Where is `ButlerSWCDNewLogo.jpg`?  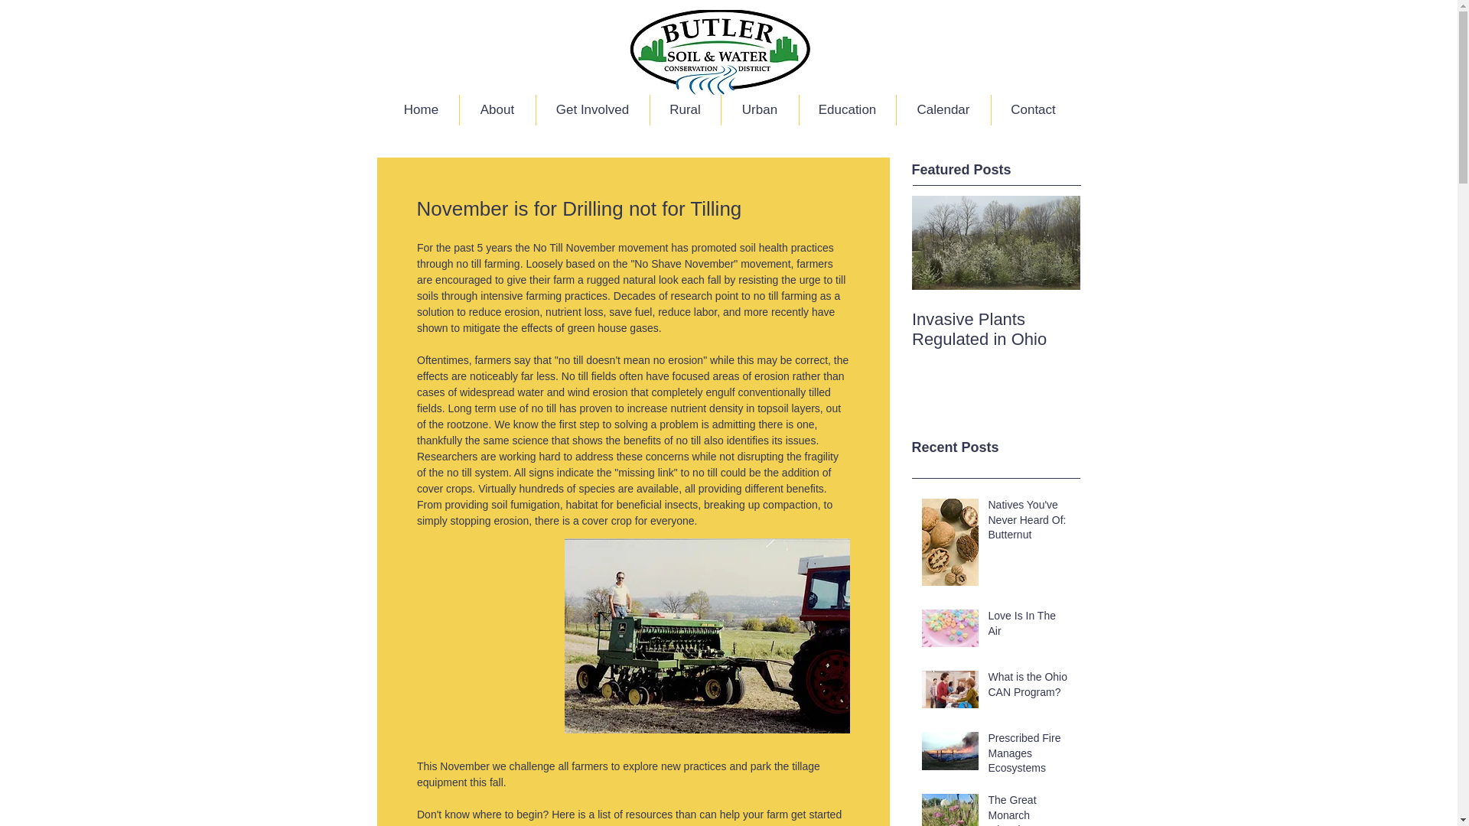 ButlerSWCDNewLogo.jpg is located at coordinates (719, 52).